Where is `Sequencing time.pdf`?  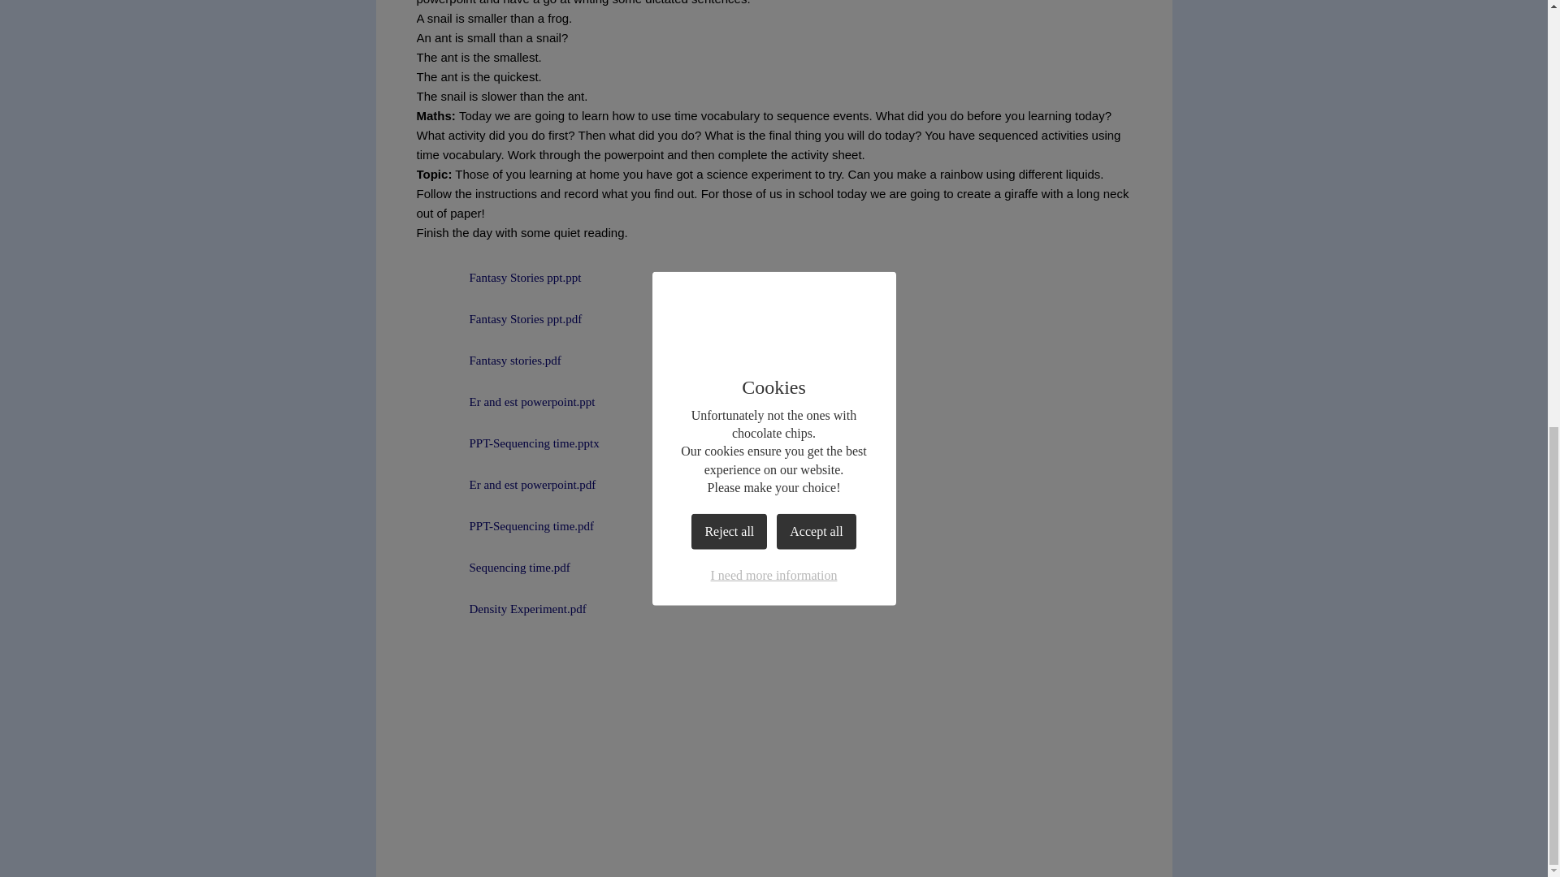 Sequencing time.pdf is located at coordinates (492, 568).